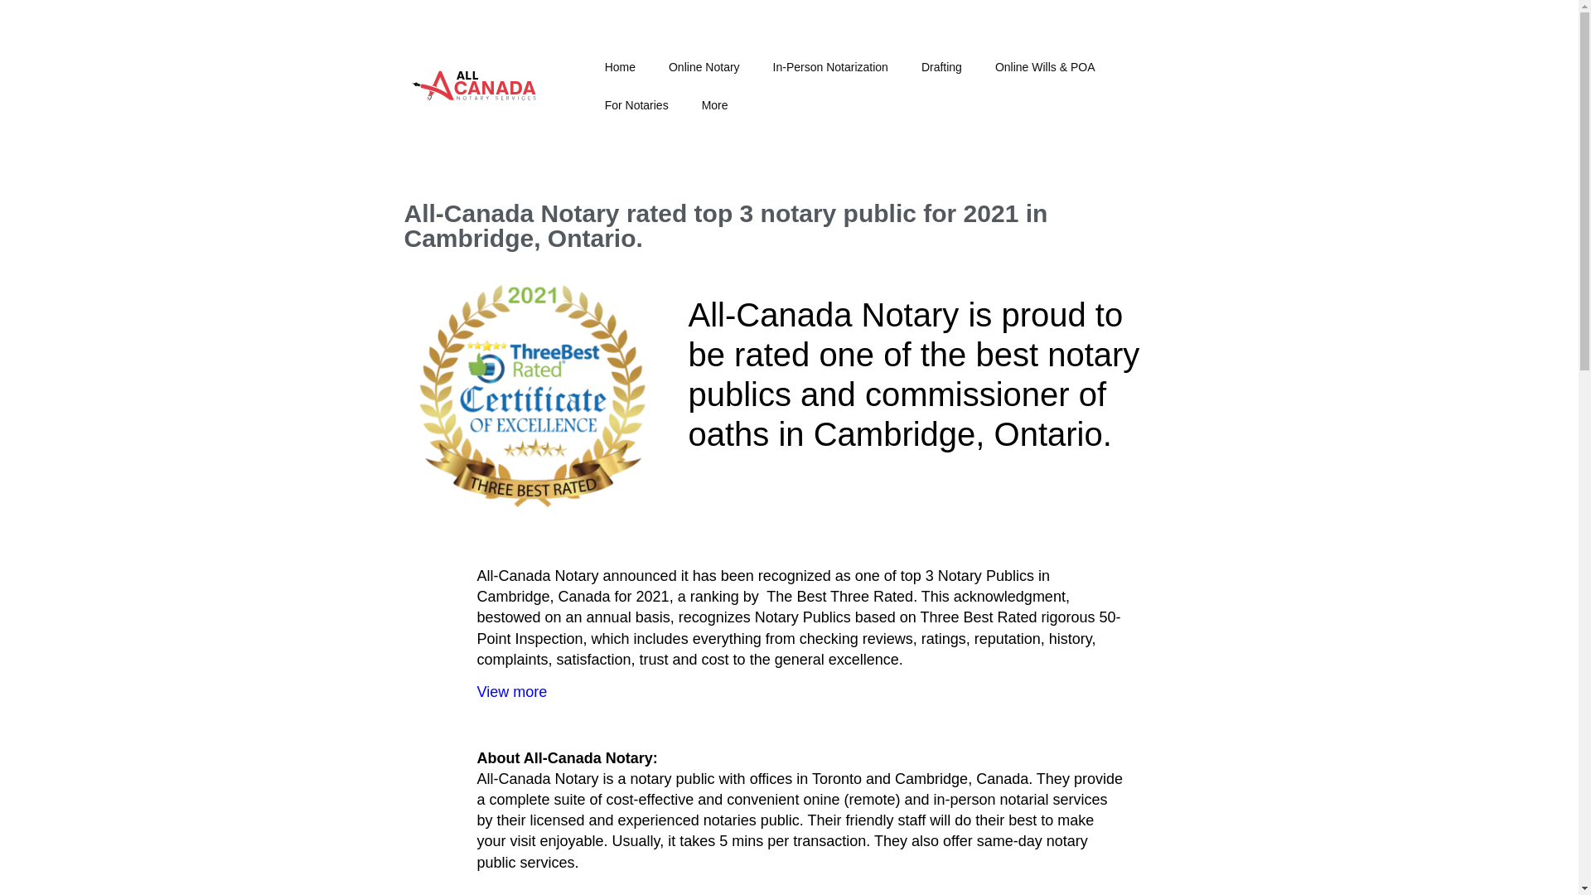 The width and height of the screenshot is (1591, 895). I want to click on View more, so click(511, 691).